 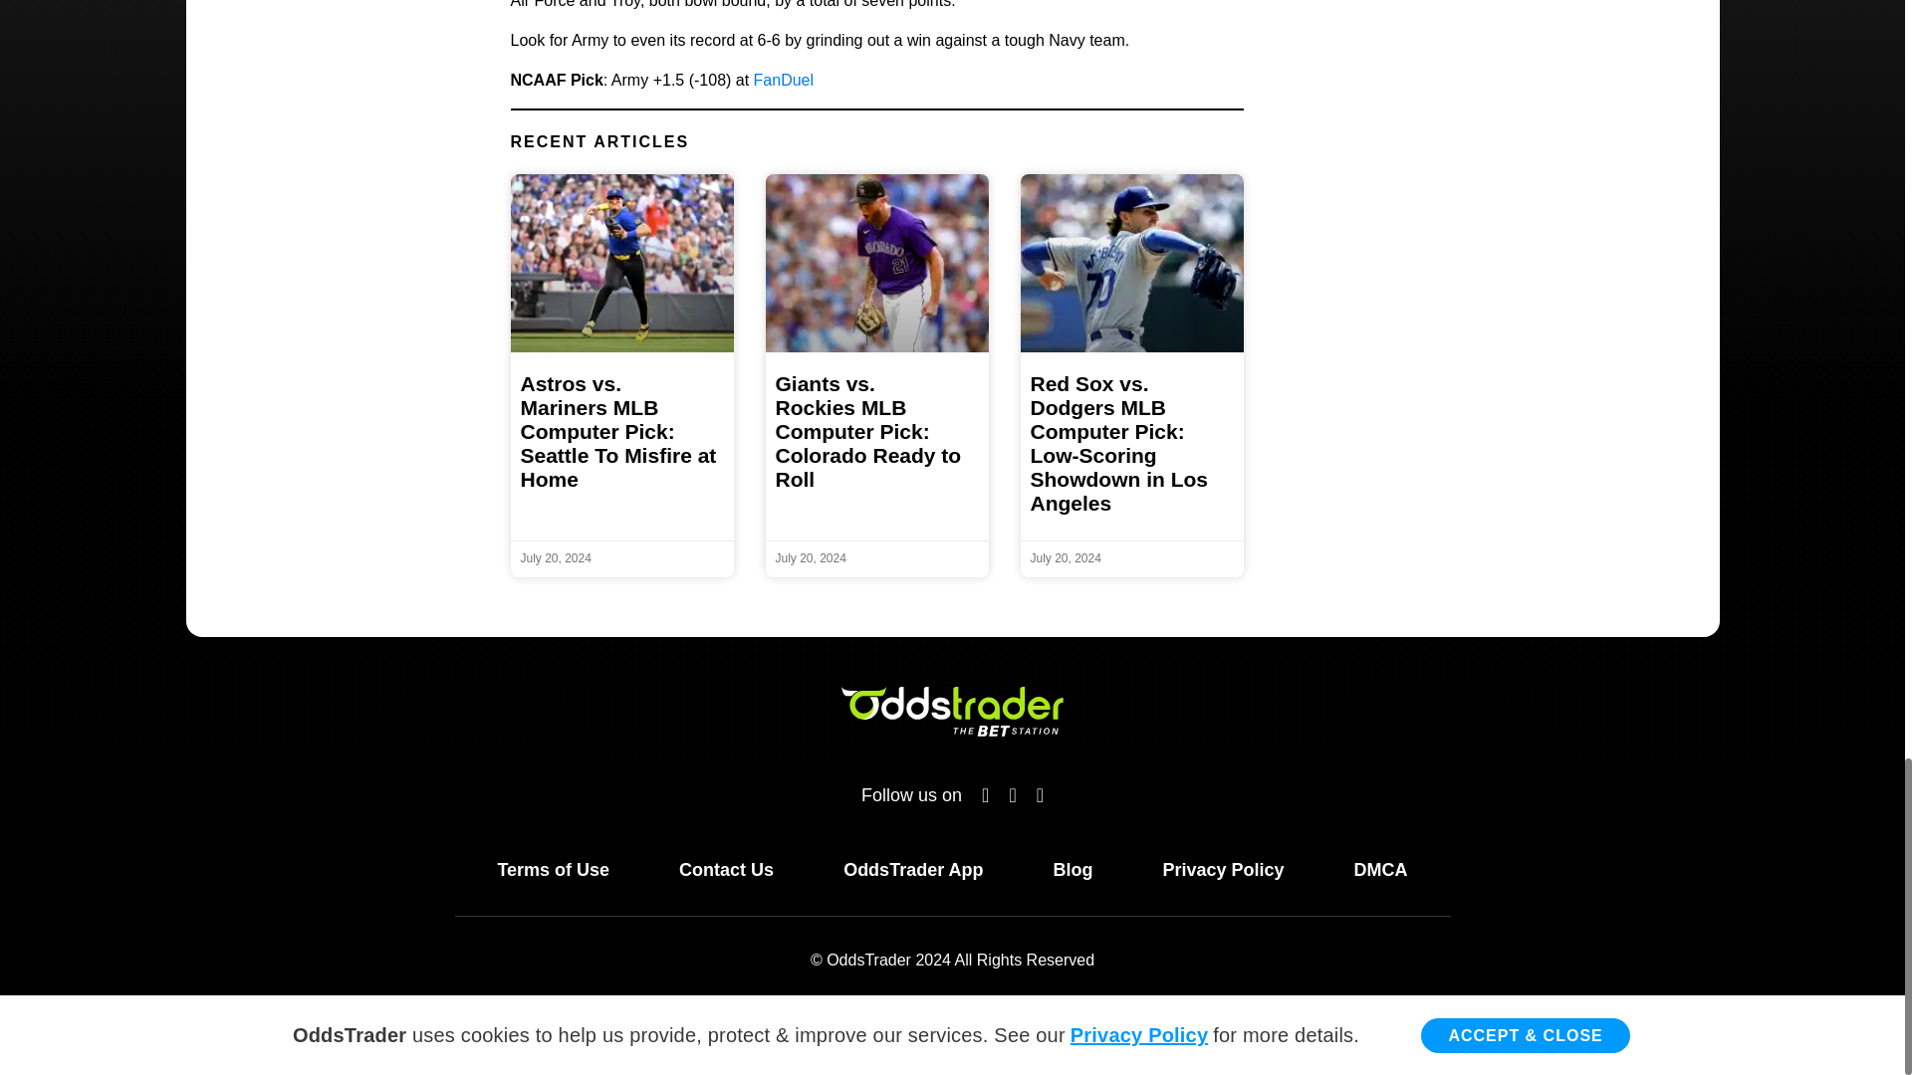 I want to click on FanDuel, so click(x=783, y=80).